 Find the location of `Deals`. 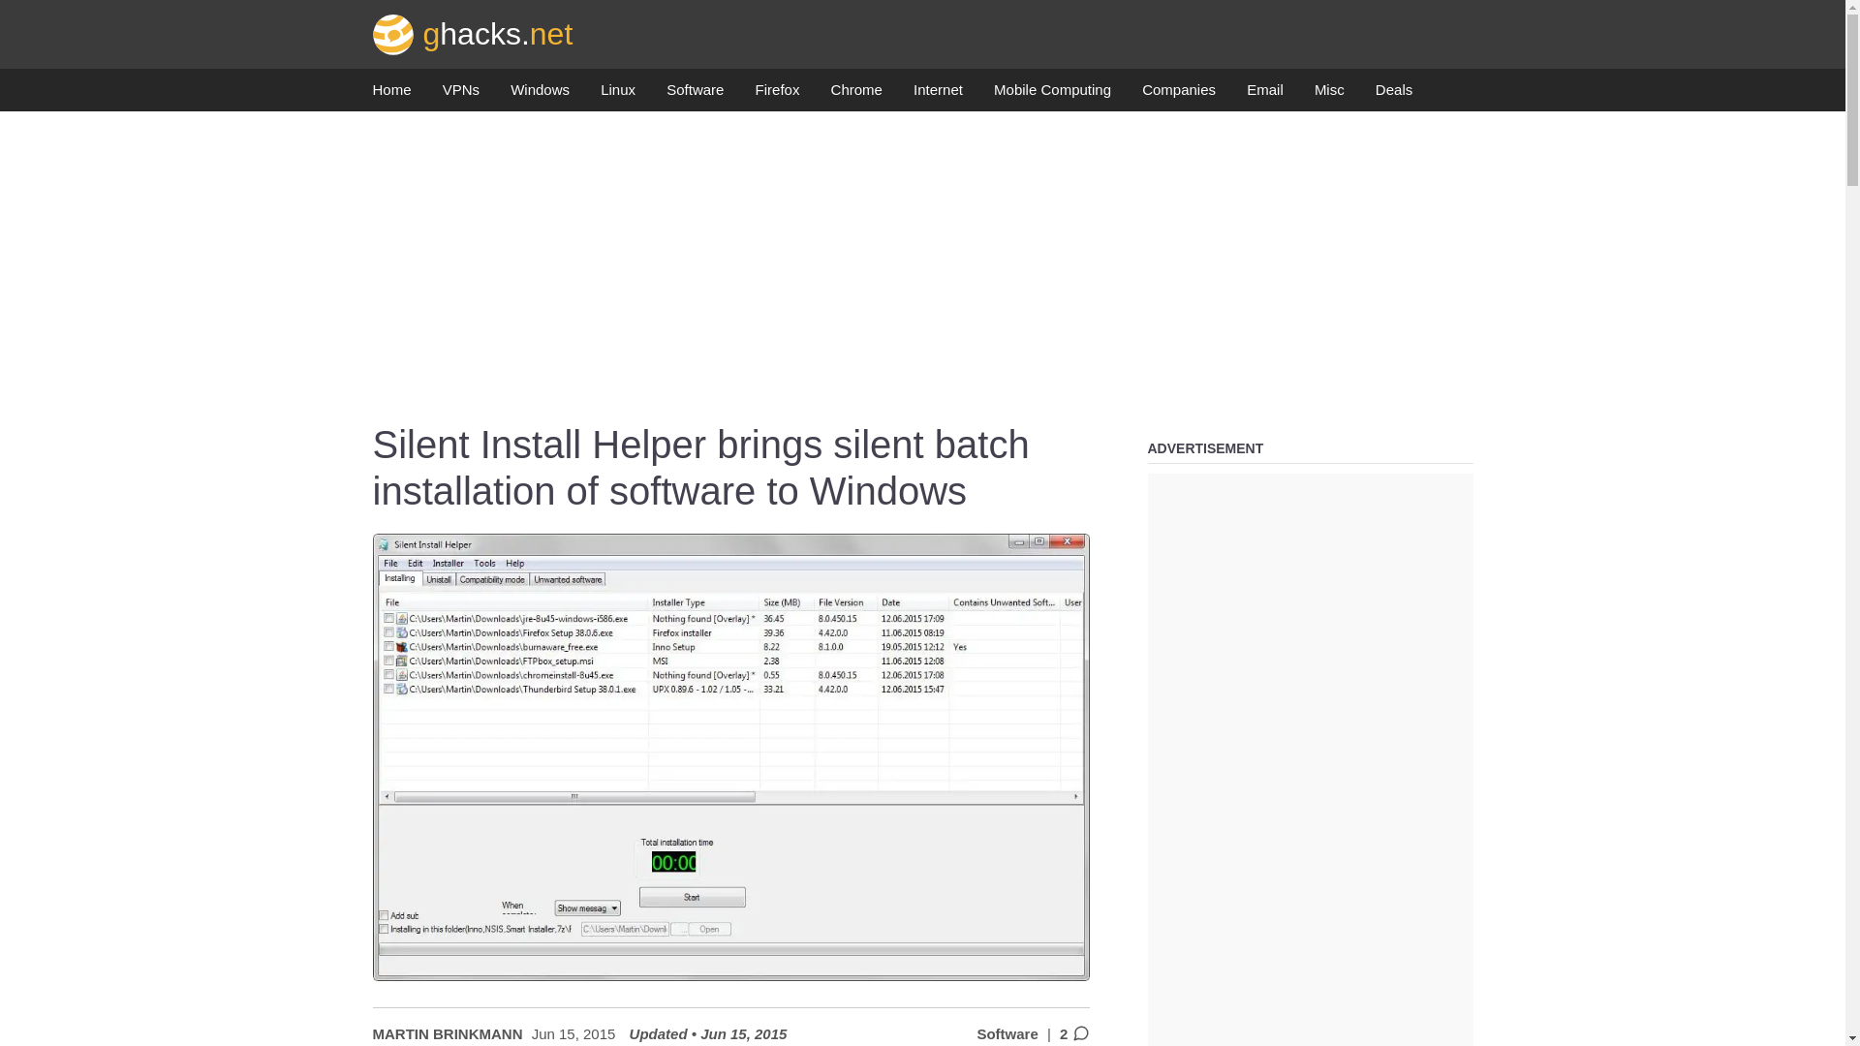

Deals is located at coordinates (1393, 95).